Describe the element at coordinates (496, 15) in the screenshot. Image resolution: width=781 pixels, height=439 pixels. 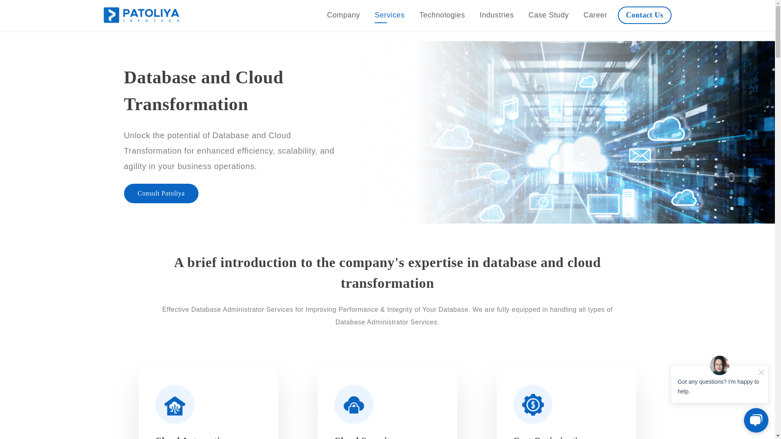
I see `Industries` at that location.